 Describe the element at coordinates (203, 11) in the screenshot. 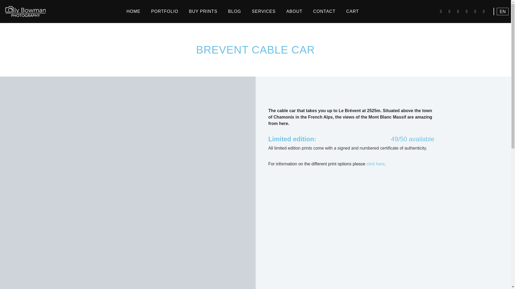

I see `BUY PRINTS` at that location.